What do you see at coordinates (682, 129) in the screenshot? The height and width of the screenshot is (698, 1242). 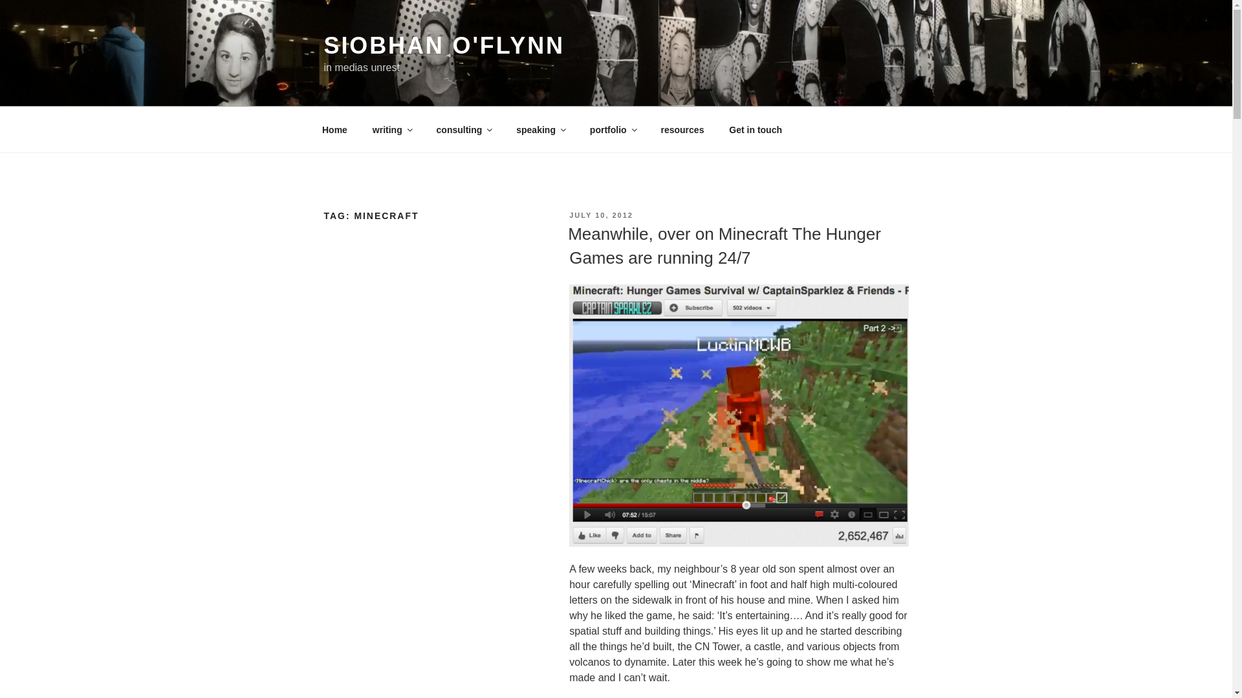 I see `resources` at bounding box center [682, 129].